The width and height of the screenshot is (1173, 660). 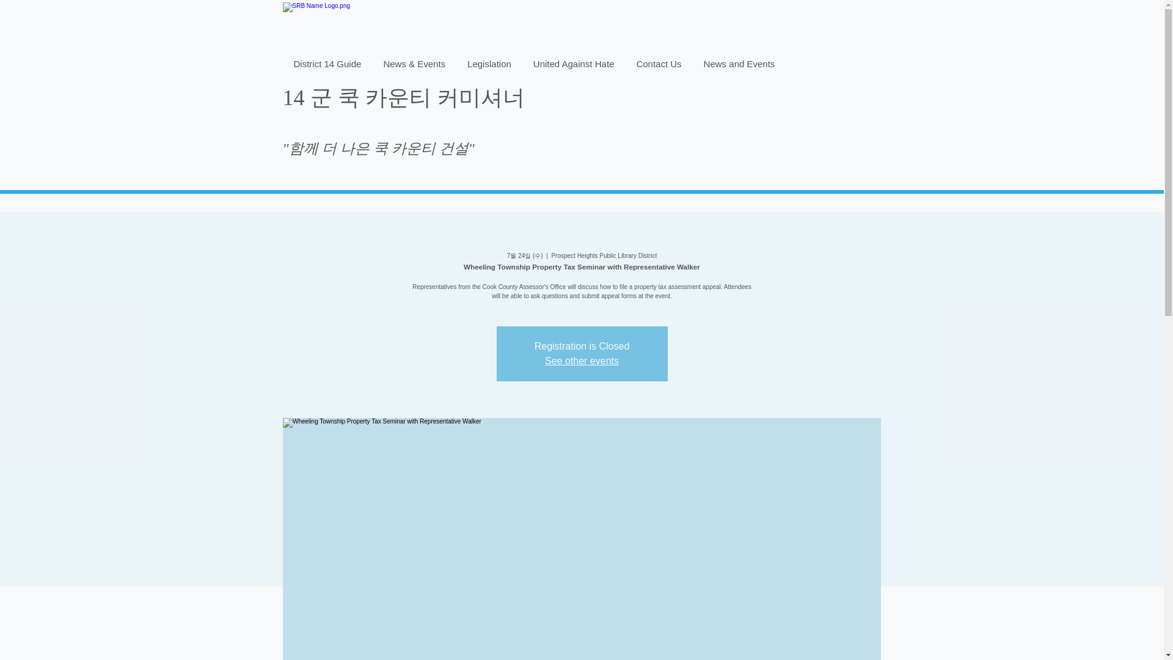 I want to click on Contact Us, so click(x=659, y=66).